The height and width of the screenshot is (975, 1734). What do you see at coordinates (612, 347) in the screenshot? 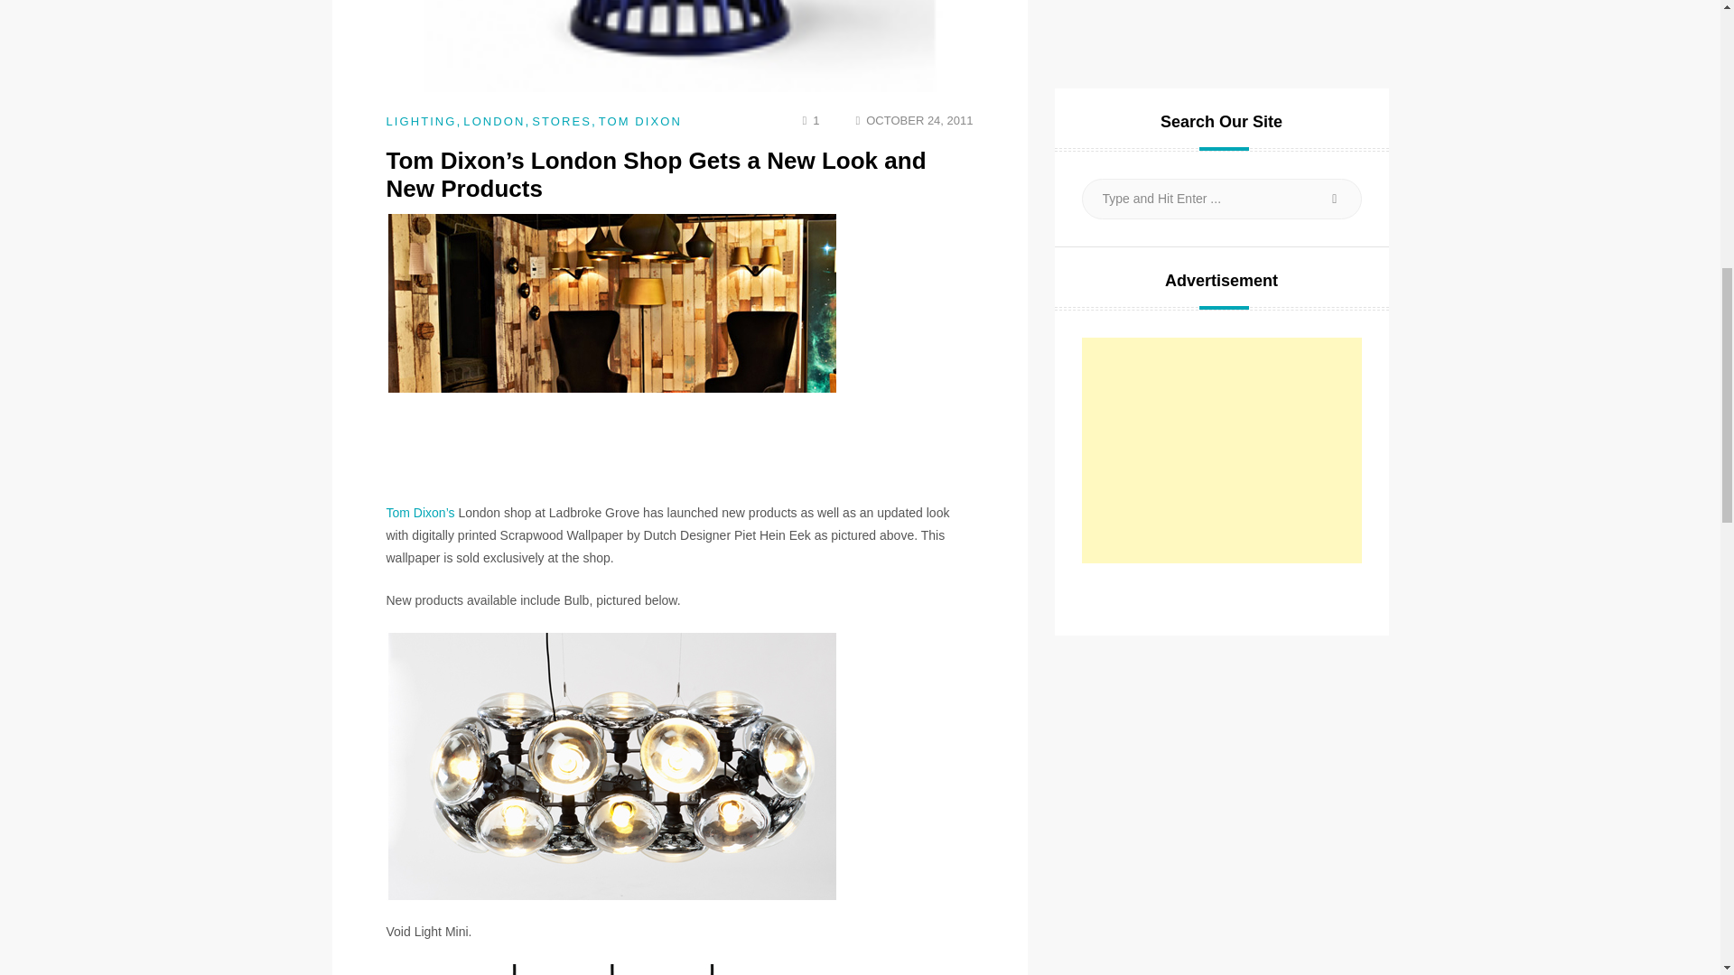
I see `Tom Dixon's London Shop at Ladbroke Grove` at bounding box center [612, 347].